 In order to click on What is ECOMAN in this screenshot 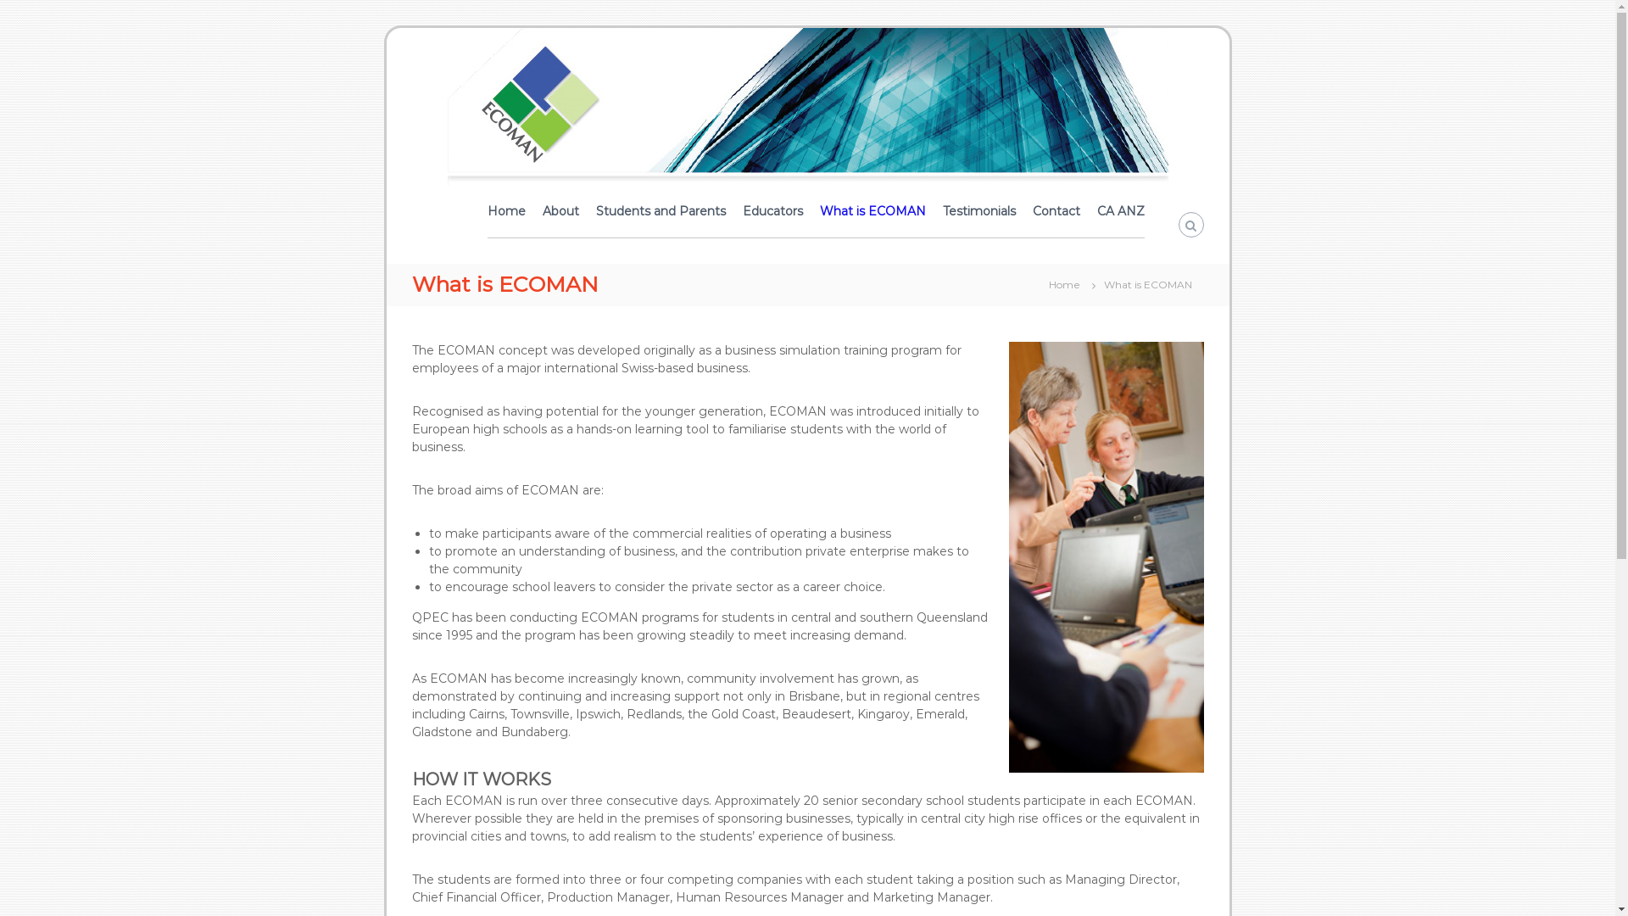, I will do `click(872, 211)`.